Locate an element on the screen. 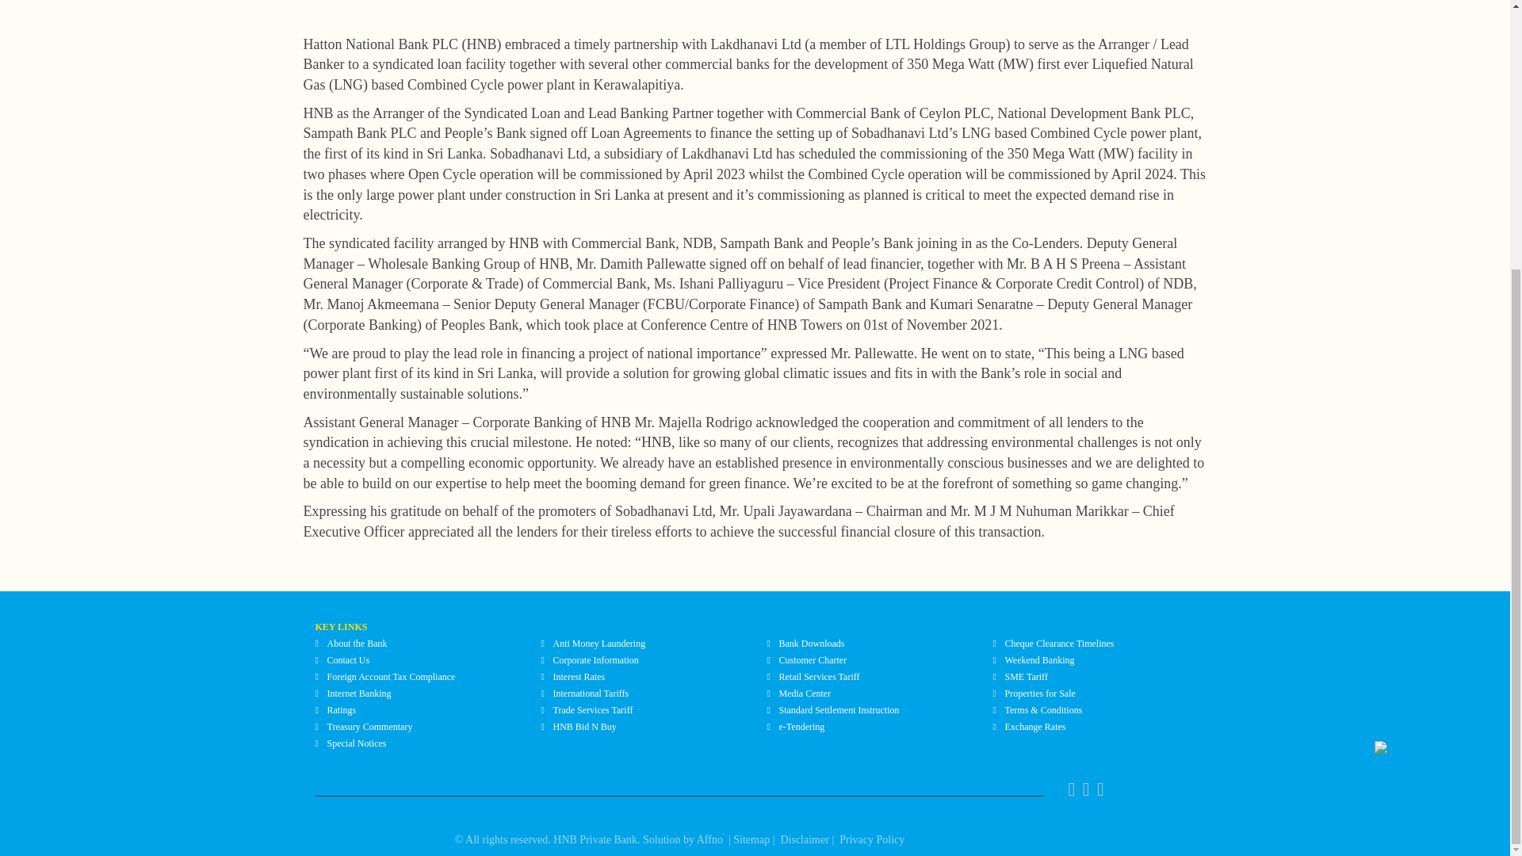 The width and height of the screenshot is (1522, 856). Retail Services Tariff is located at coordinates (818, 676).